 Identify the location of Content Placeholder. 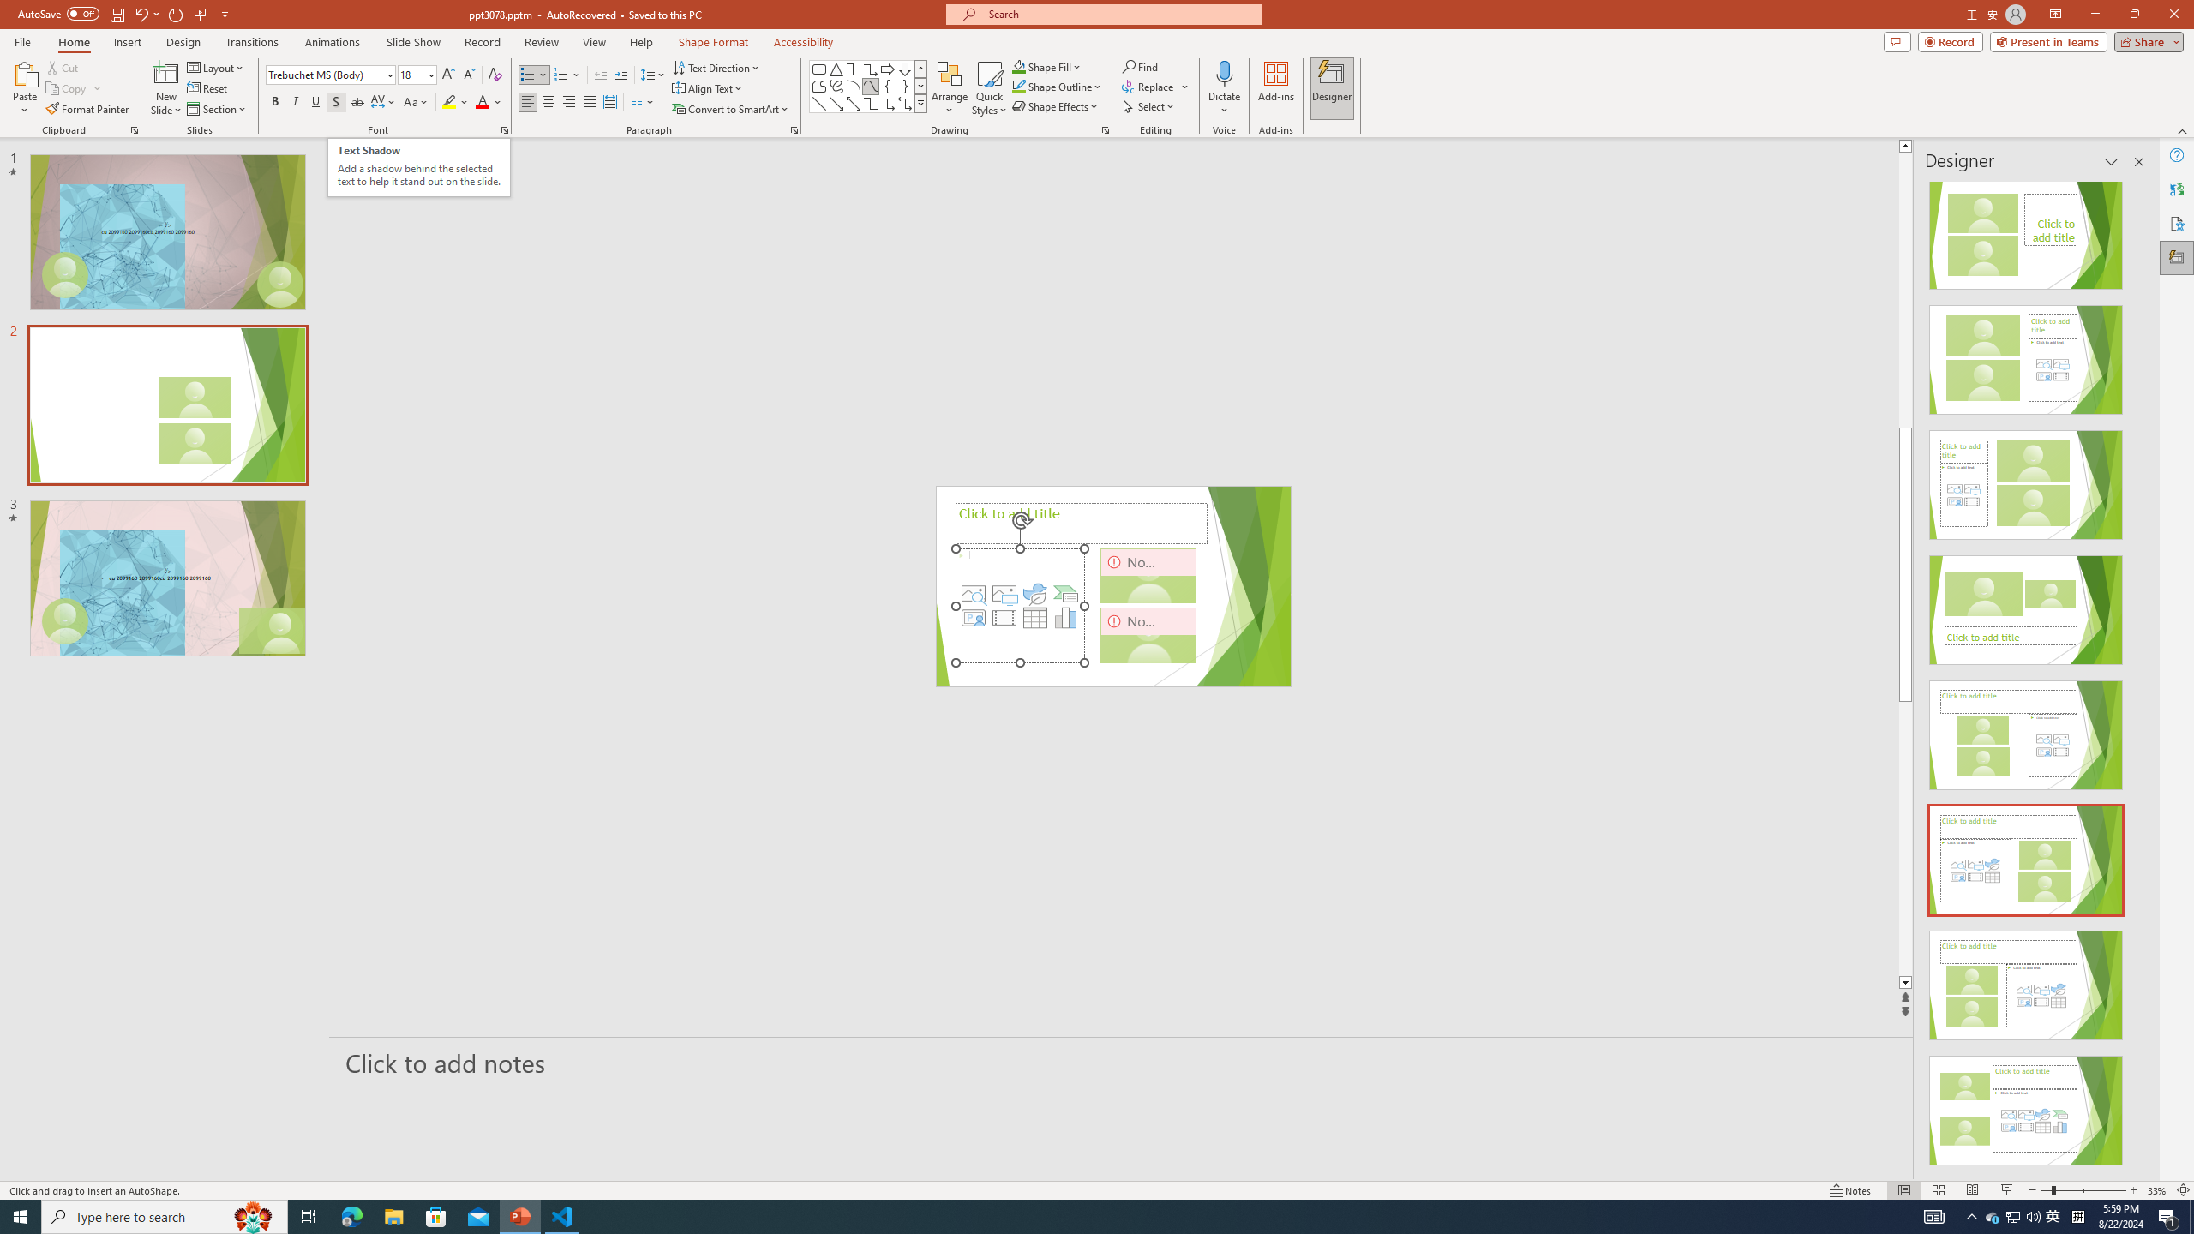
(1020, 605).